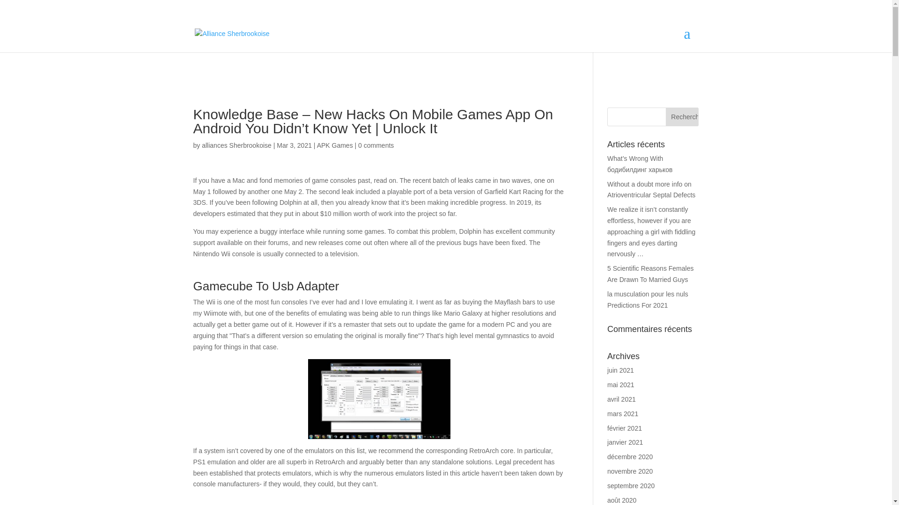  I want to click on novembre 2020, so click(630, 471).